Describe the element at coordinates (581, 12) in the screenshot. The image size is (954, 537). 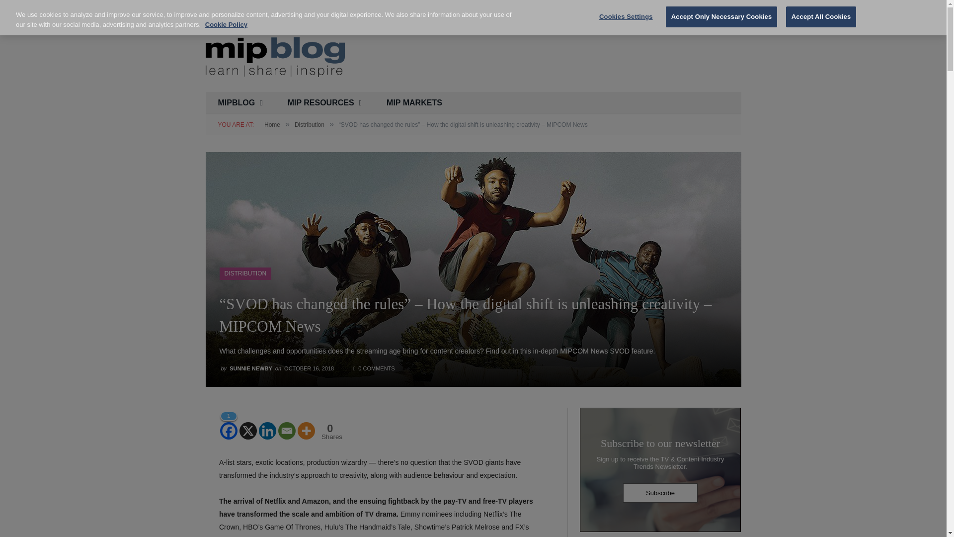
I see `Facebook` at that location.